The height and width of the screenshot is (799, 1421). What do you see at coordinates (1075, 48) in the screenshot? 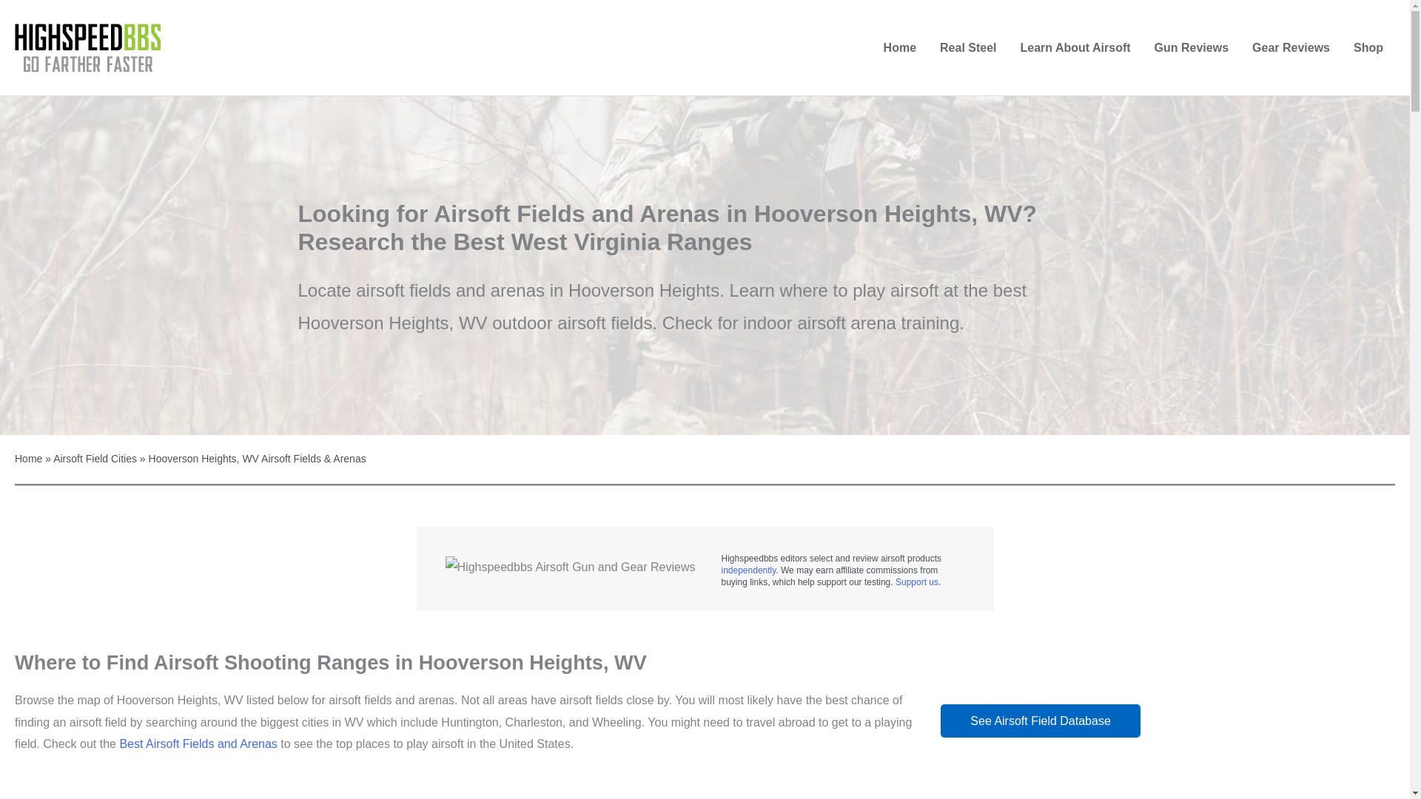
I see `Learn About Airsoft` at bounding box center [1075, 48].